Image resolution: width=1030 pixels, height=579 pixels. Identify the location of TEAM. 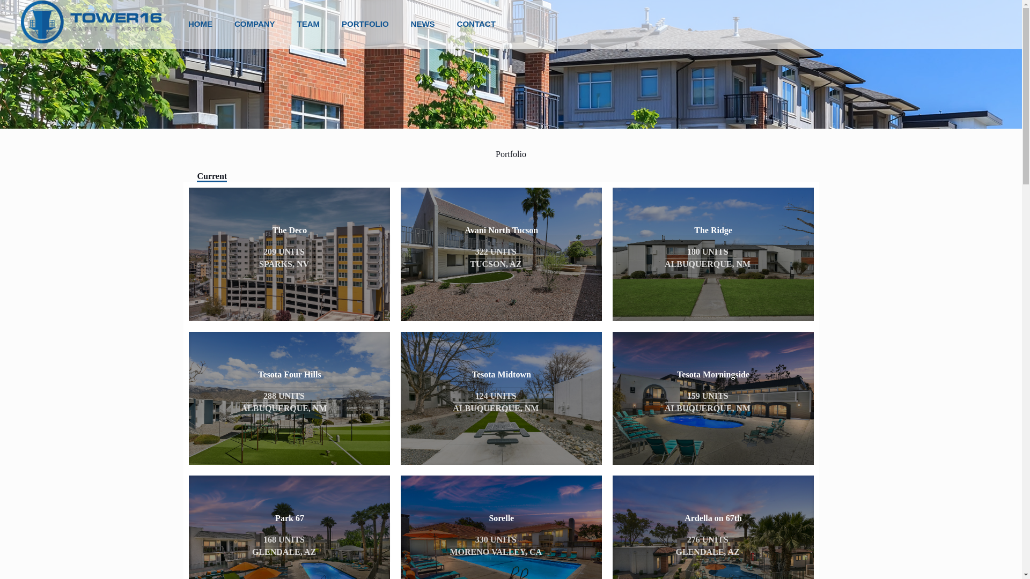
(309, 24).